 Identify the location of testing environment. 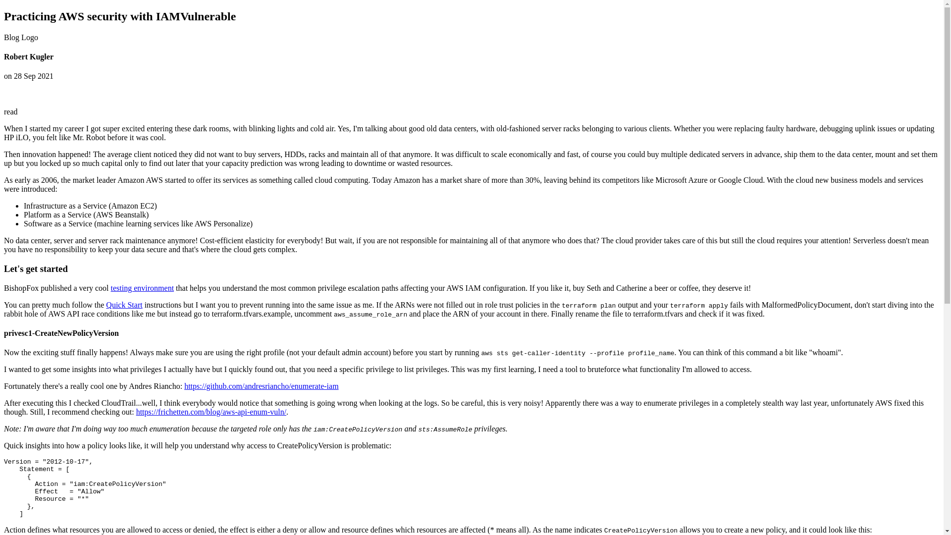
(143, 288).